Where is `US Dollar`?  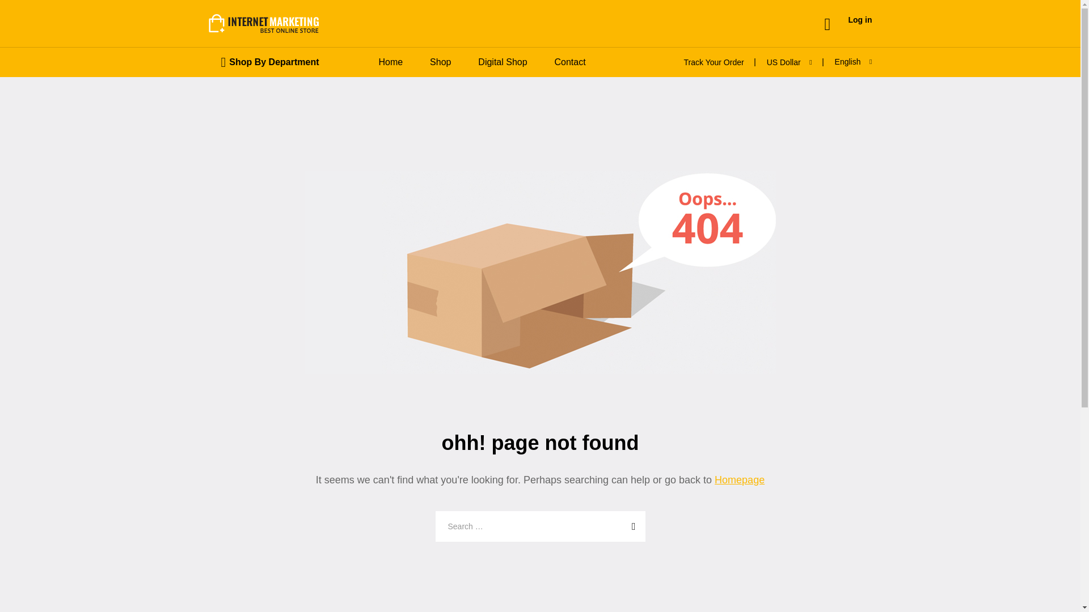 US Dollar is located at coordinates (818, 95).